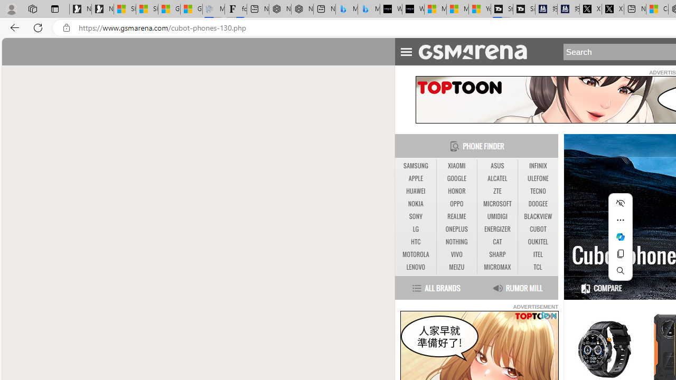 The image size is (676, 380). I want to click on AutomationID: close_button_svg, so click(553, 315).